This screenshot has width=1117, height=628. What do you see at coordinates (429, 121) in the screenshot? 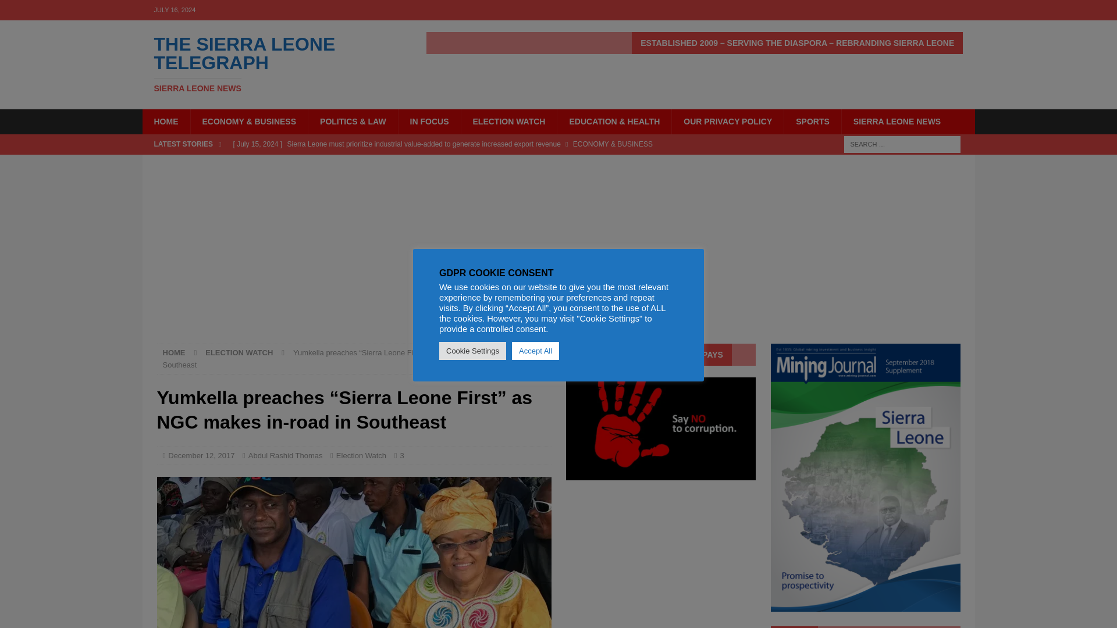
I see `IN FOCUS` at bounding box center [429, 121].